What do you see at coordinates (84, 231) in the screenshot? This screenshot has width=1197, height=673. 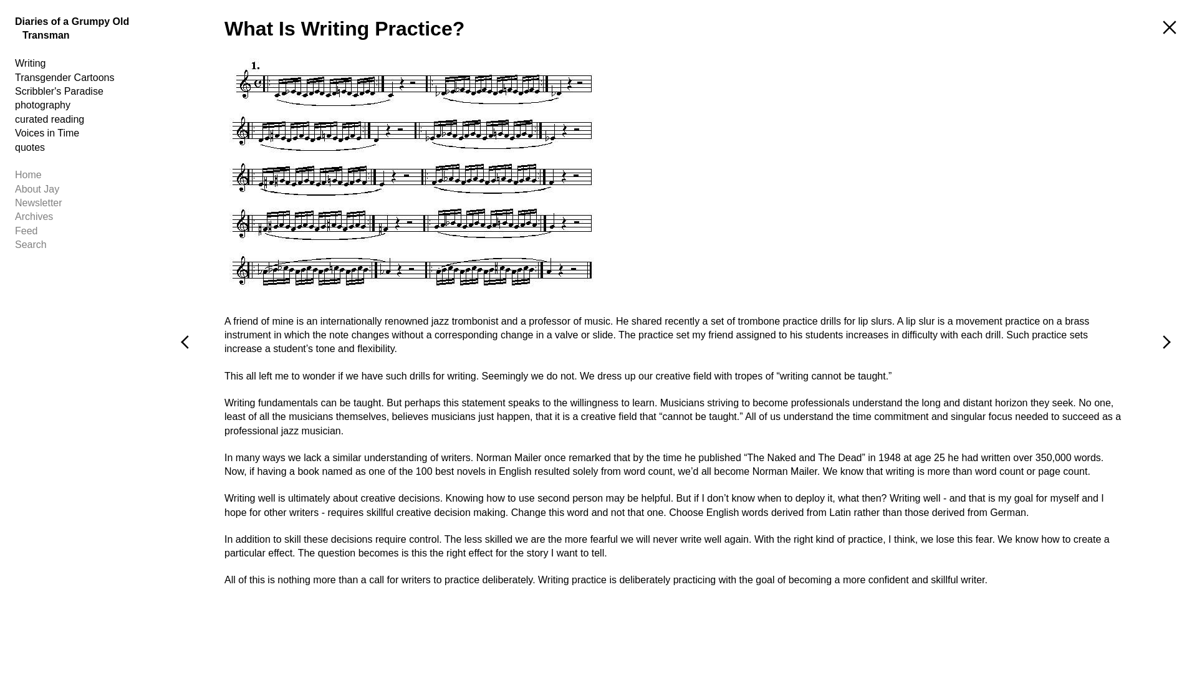 I see `Feed` at bounding box center [84, 231].